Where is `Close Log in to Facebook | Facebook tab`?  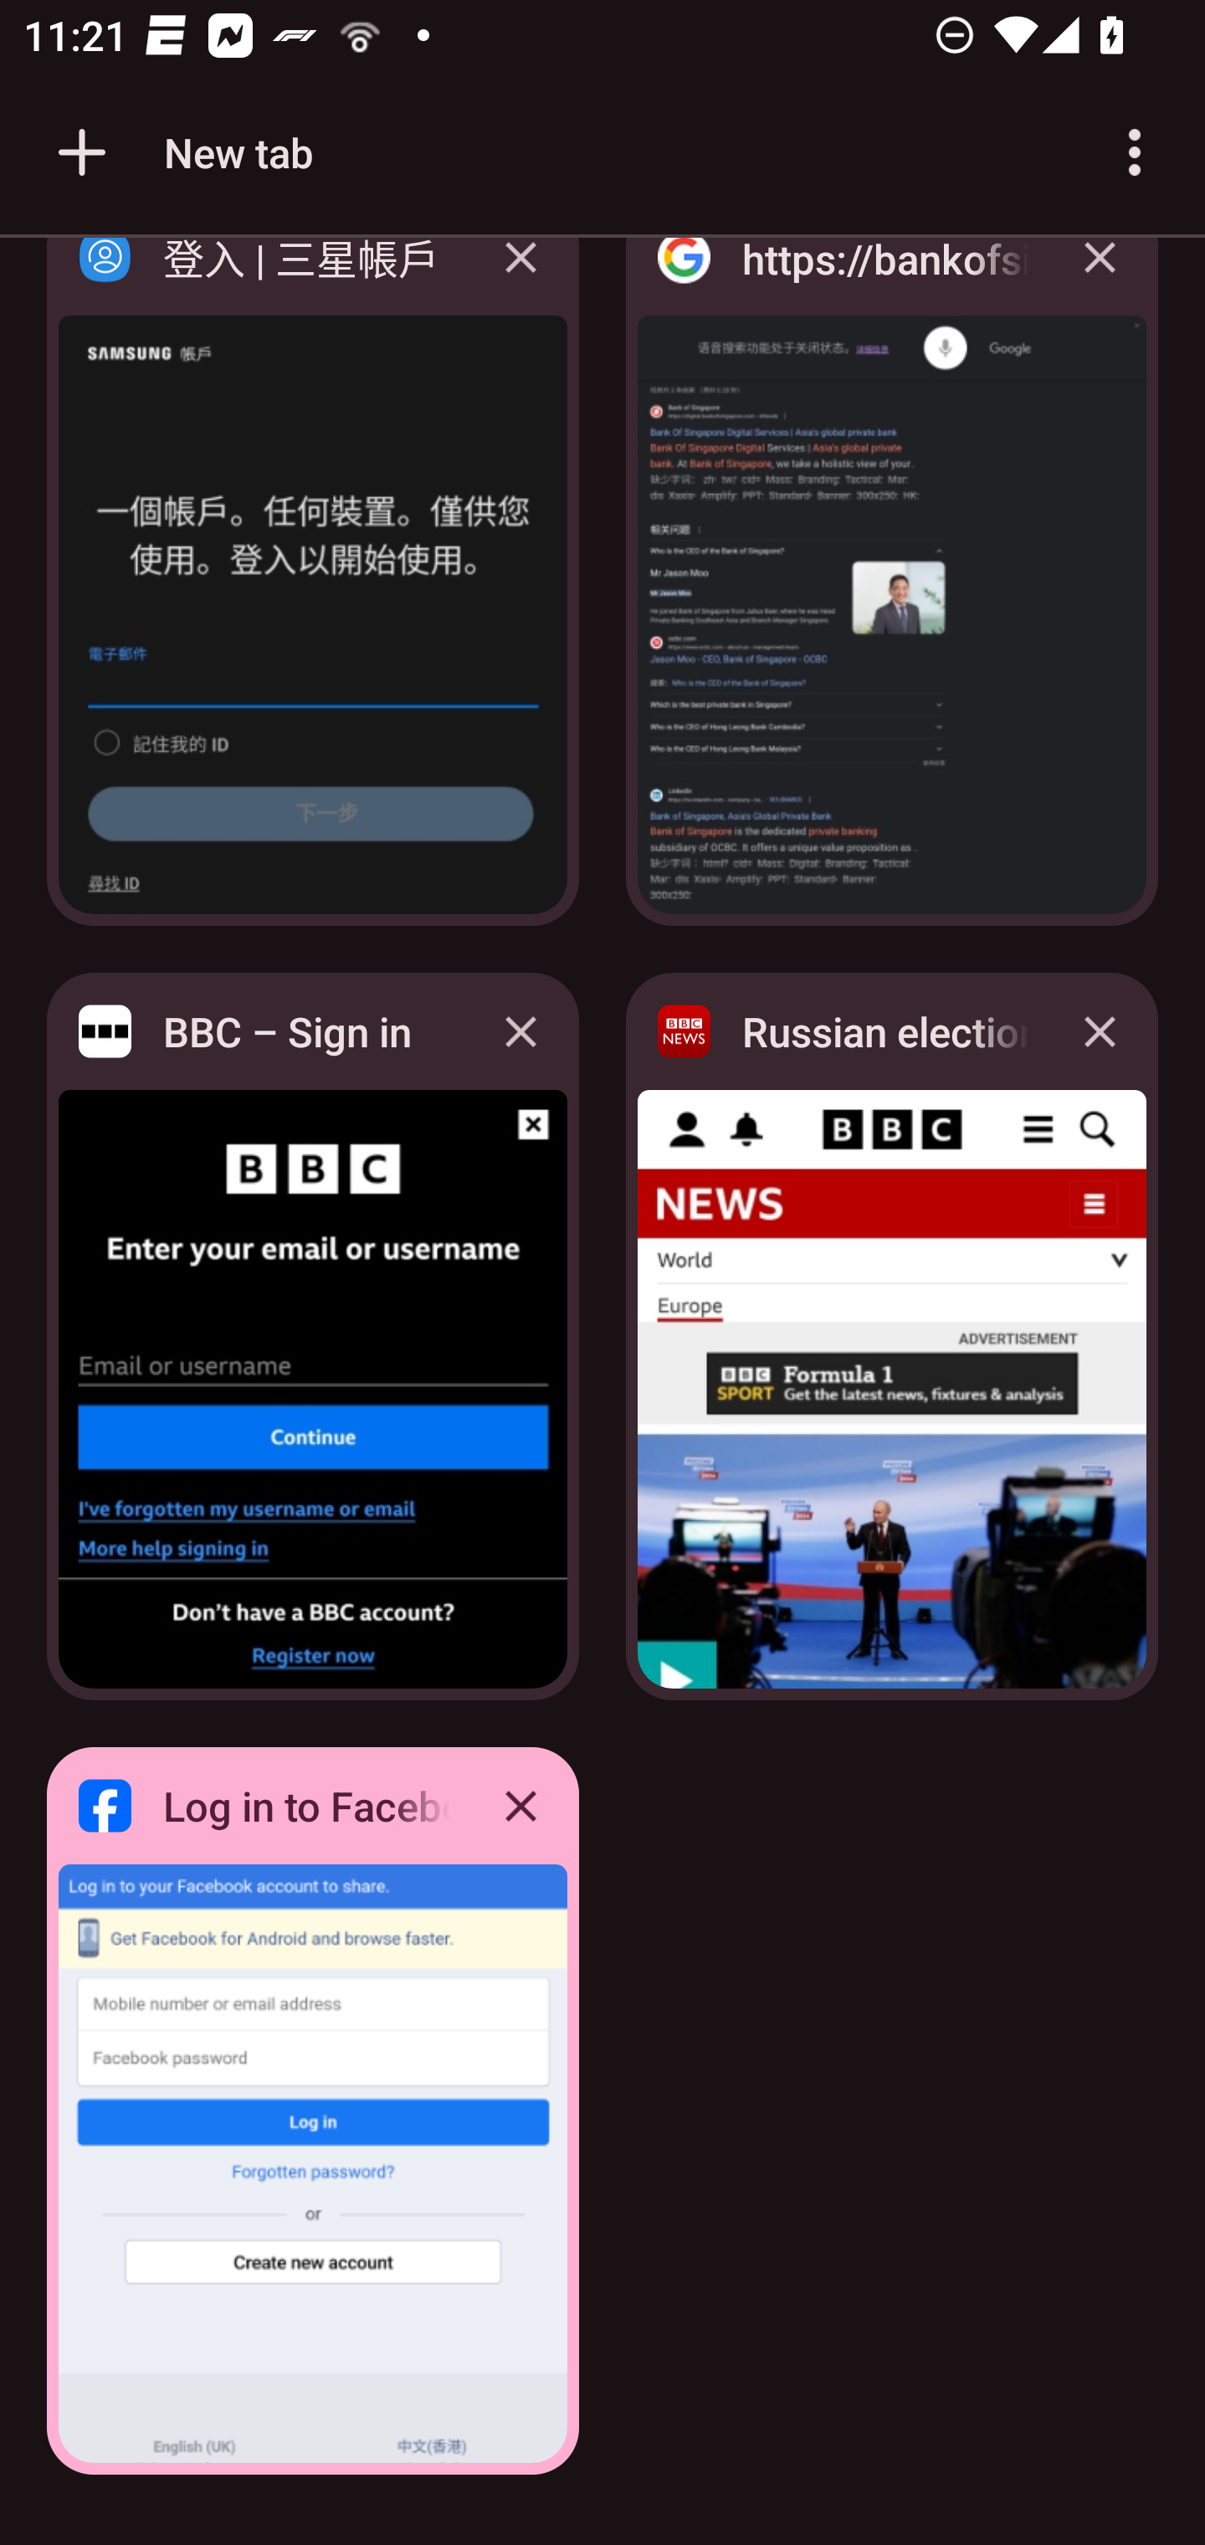
Close Log in to Facebook | Facebook tab is located at coordinates (520, 1805).